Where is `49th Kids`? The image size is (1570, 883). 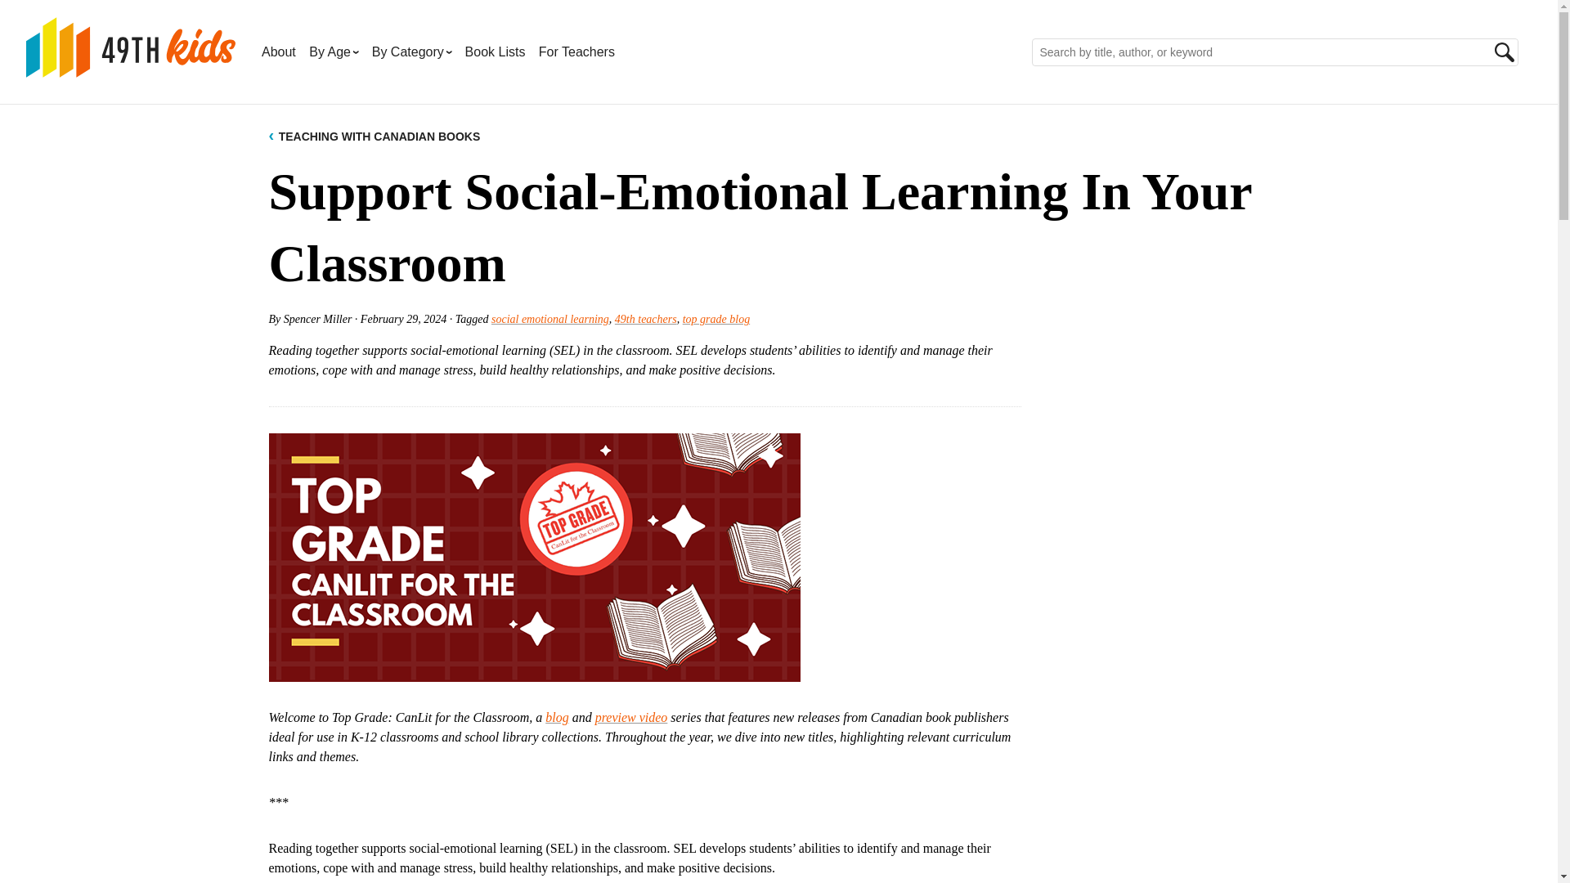
49th Kids is located at coordinates (131, 68).